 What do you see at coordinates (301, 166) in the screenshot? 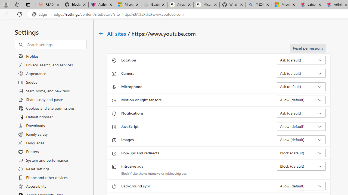
I see `Intrusive ads Block (default)` at bounding box center [301, 166].